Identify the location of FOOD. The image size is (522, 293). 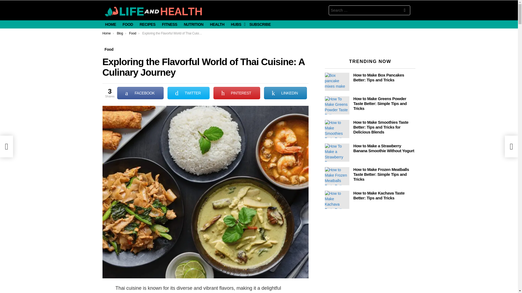
(128, 24).